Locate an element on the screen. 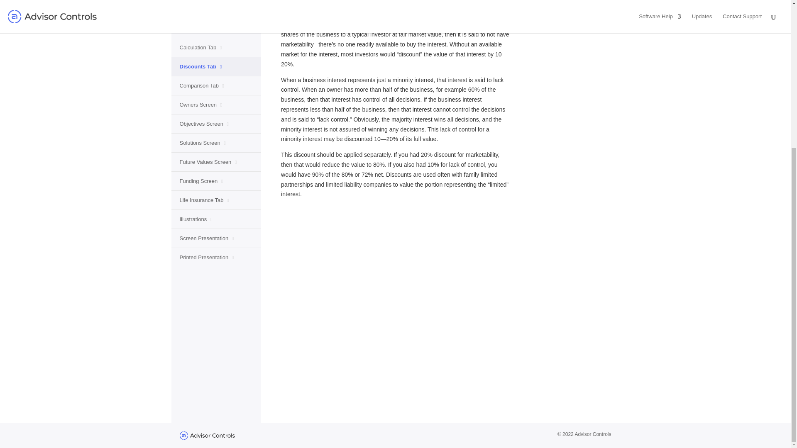 The image size is (797, 448). Future Values Screen is located at coordinates (208, 164).